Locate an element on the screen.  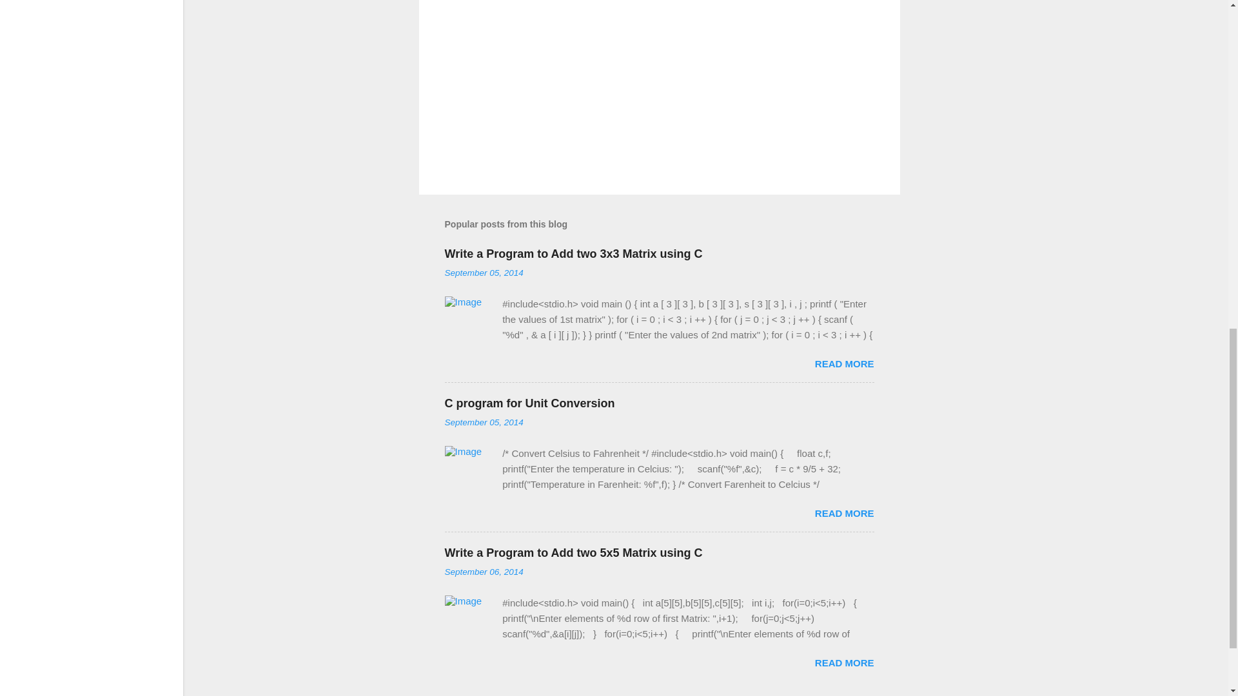
READ MORE is located at coordinates (844, 513).